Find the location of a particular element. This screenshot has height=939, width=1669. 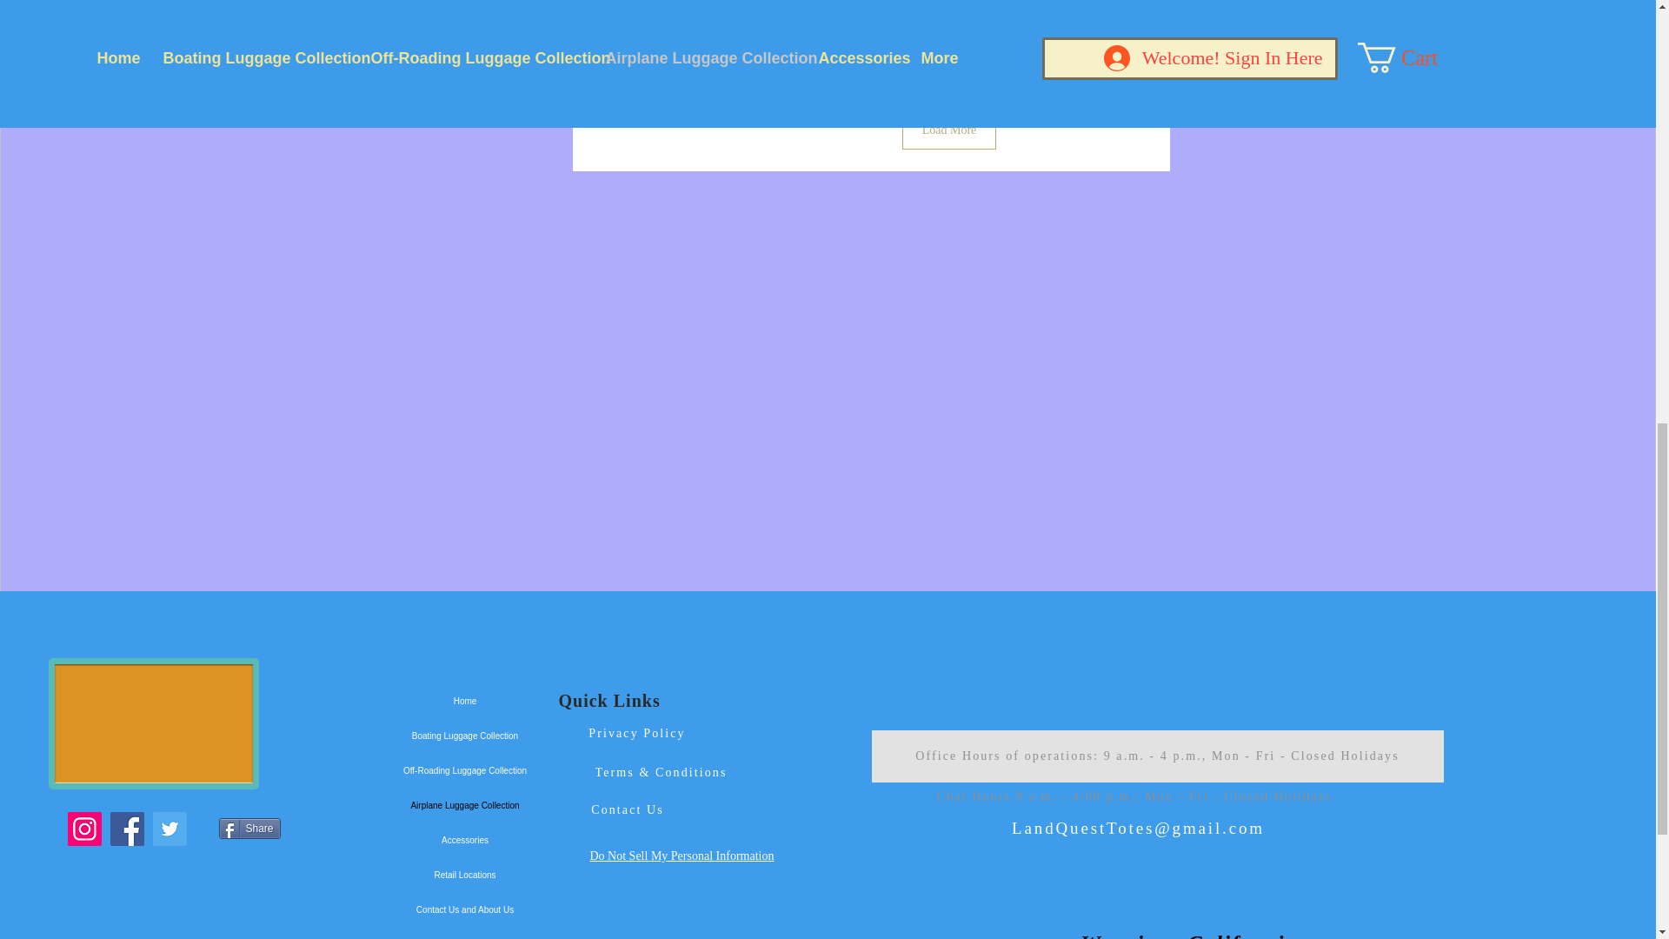

Airplane Luggage Collection is located at coordinates (465, 806).